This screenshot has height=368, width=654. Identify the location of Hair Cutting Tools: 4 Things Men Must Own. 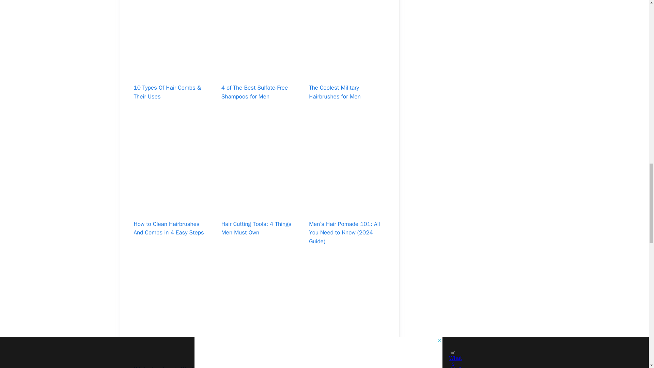
(256, 228).